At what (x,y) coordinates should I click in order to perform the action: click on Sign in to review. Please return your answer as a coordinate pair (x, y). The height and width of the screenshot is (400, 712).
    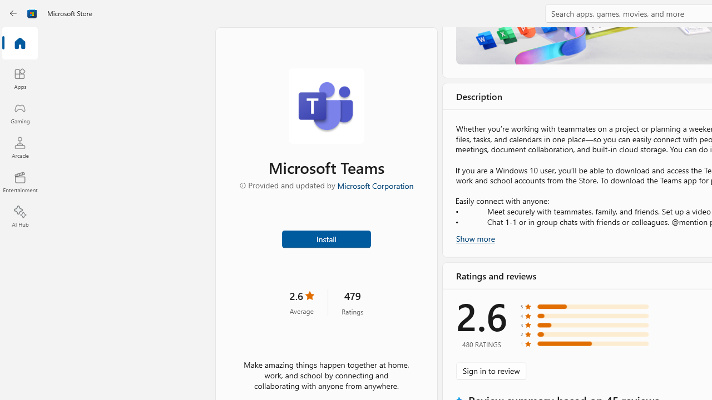
    Looking at the image, I should click on (491, 371).